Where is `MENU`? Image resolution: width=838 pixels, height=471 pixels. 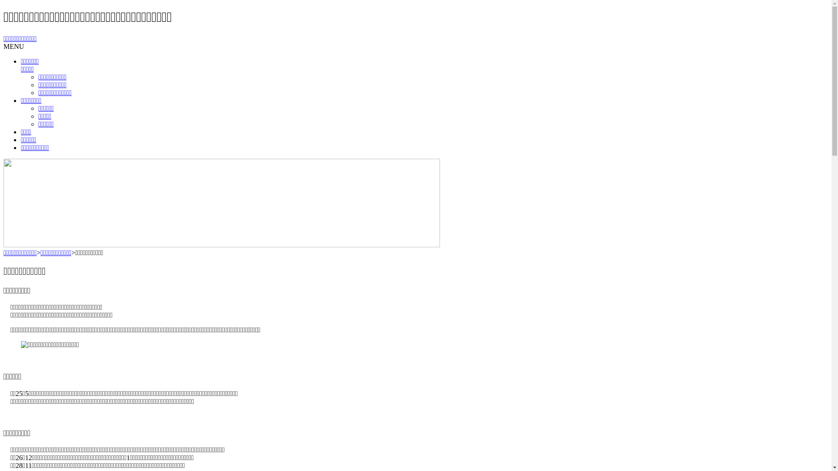
MENU is located at coordinates (14, 46).